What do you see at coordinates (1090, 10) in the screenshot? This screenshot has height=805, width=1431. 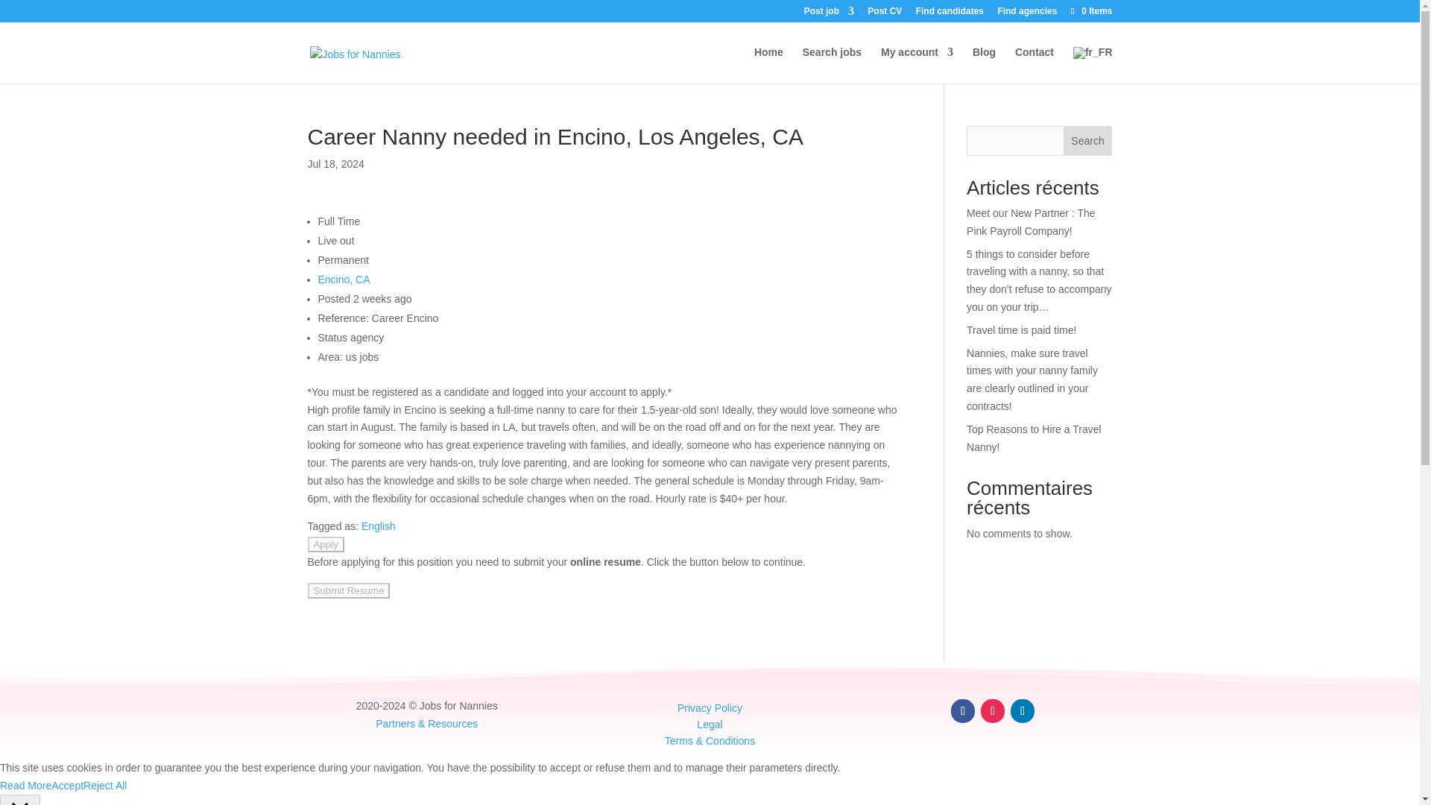 I see `0 Items` at bounding box center [1090, 10].